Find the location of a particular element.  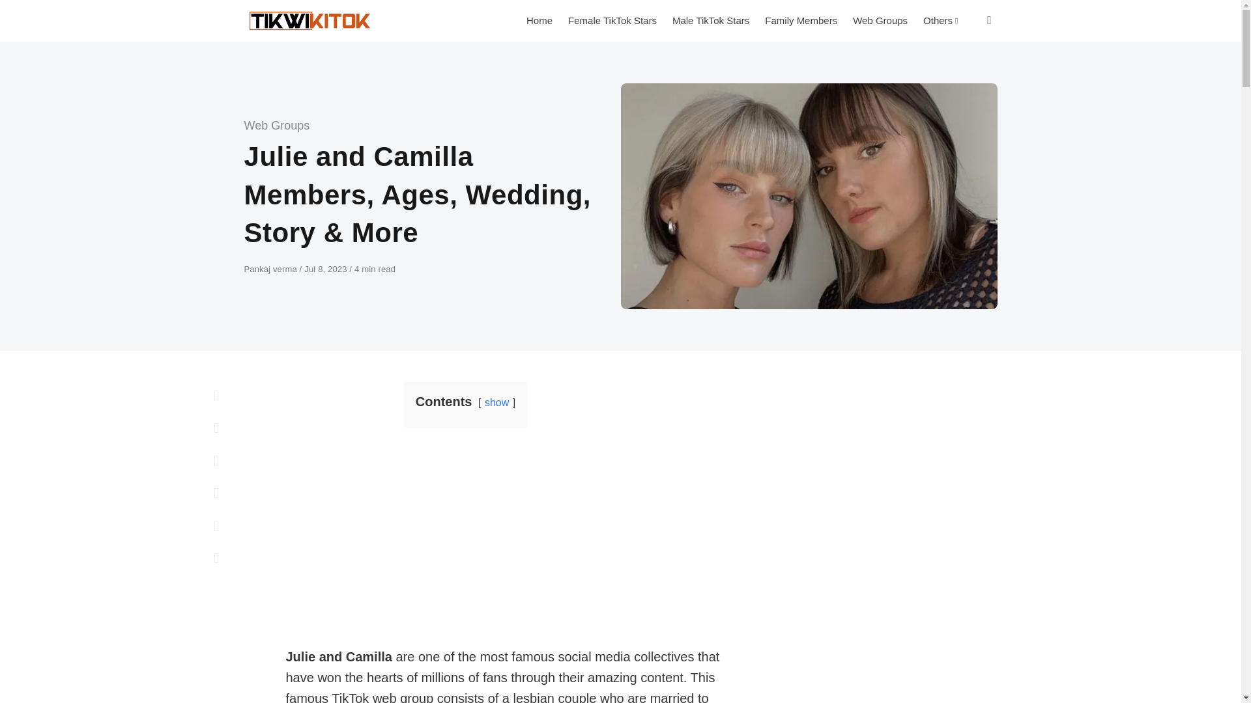

Others is located at coordinates (941, 21).